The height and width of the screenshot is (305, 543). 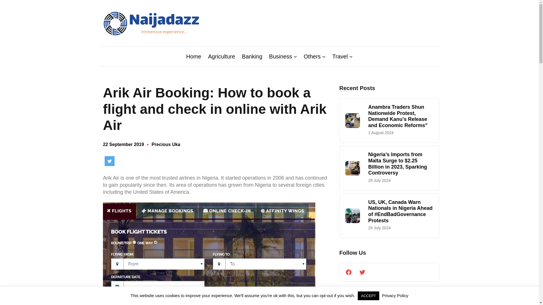 What do you see at coordinates (221, 56) in the screenshot?
I see `Agriculture` at bounding box center [221, 56].